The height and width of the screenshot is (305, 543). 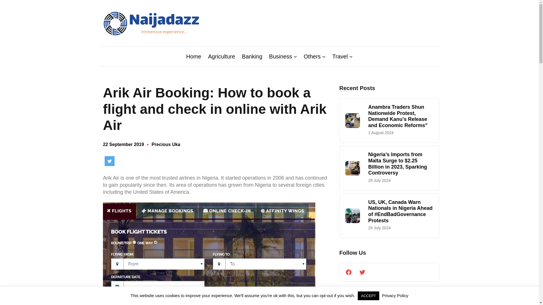 What do you see at coordinates (221, 56) in the screenshot?
I see `Agriculture` at bounding box center [221, 56].